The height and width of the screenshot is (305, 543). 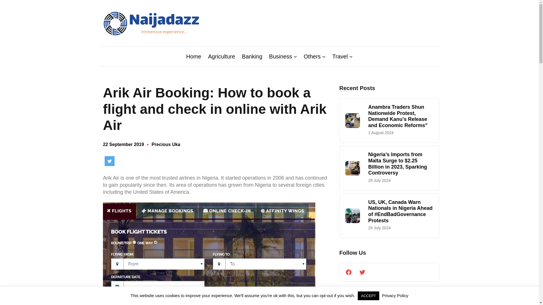 What do you see at coordinates (221, 56) in the screenshot?
I see `Agriculture` at bounding box center [221, 56].